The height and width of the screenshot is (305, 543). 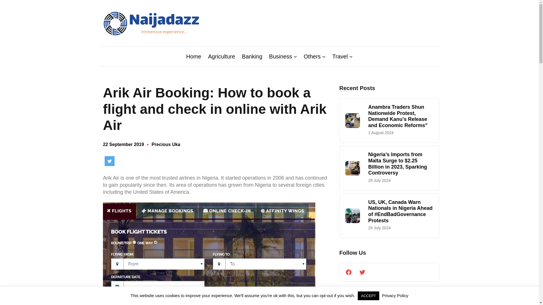 What do you see at coordinates (221, 56) in the screenshot?
I see `Agriculture` at bounding box center [221, 56].